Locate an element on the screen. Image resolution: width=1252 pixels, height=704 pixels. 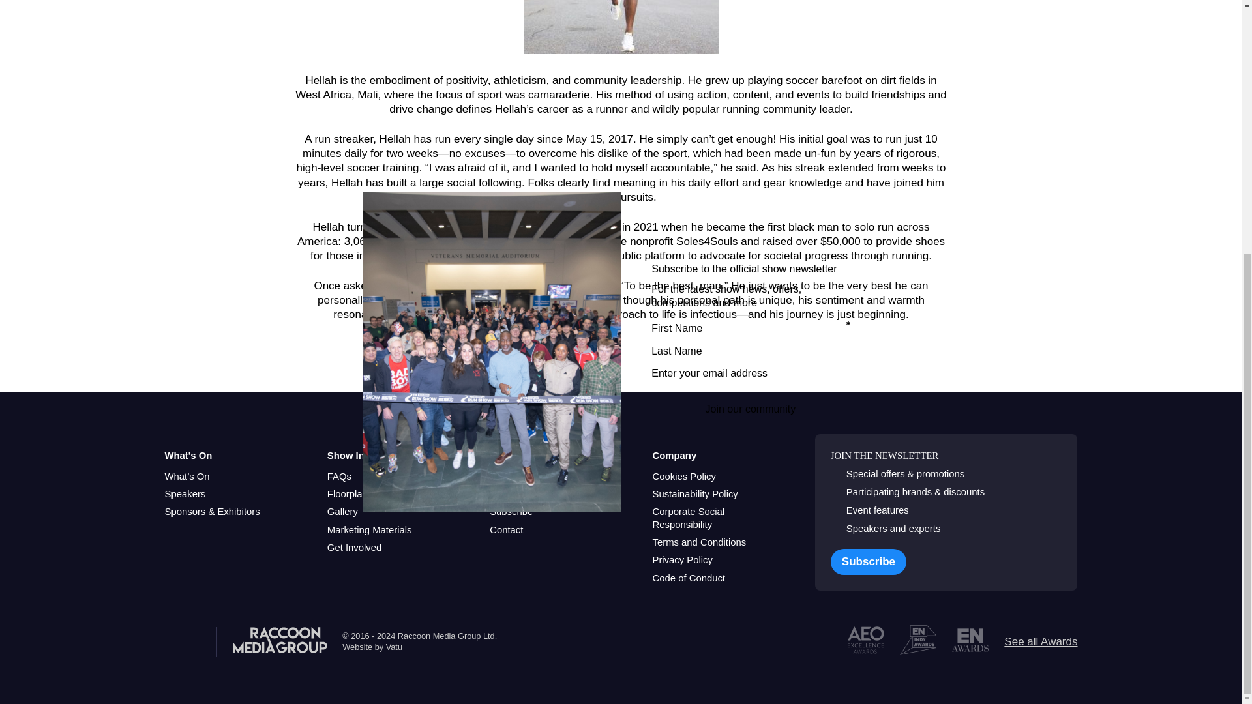
Subscribe is located at coordinates (869, 562).